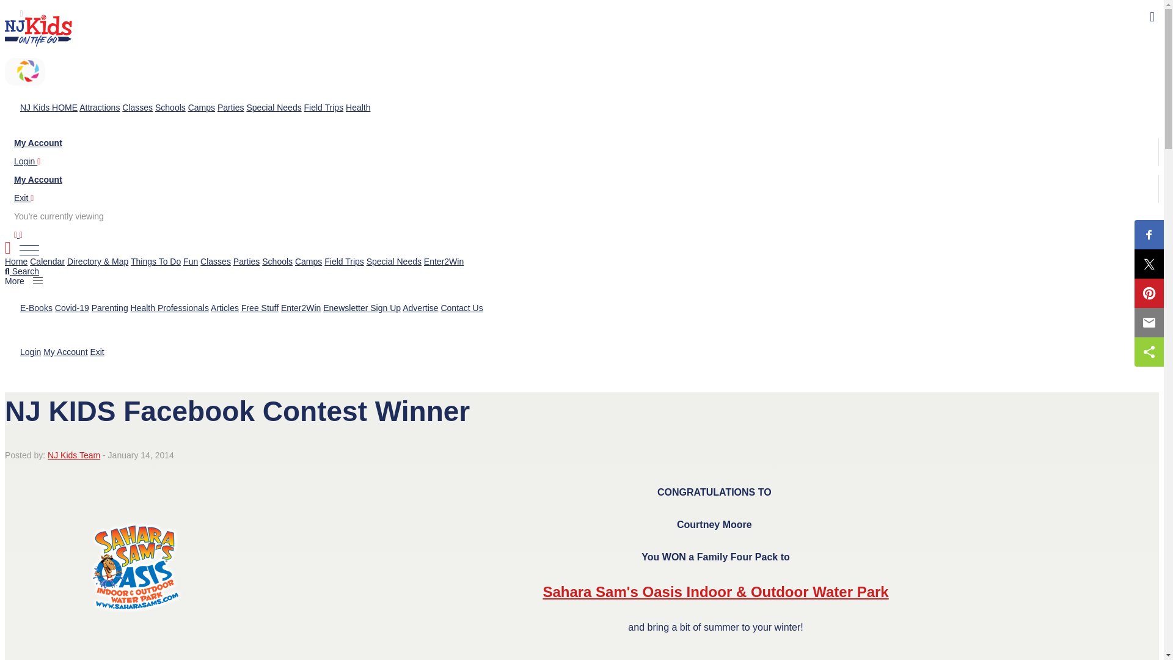  What do you see at coordinates (191, 262) in the screenshot?
I see `Fun` at bounding box center [191, 262].